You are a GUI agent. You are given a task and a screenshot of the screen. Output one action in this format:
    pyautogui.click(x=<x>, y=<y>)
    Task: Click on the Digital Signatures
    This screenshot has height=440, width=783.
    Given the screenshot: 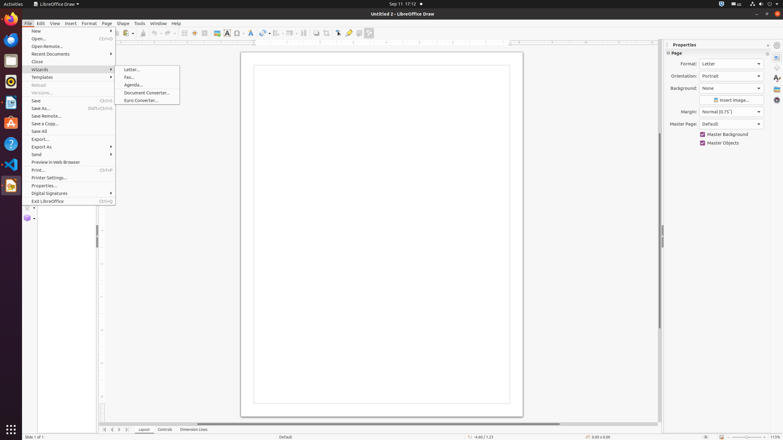 What is the action you would take?
    pyautogui.click(x=69, y=193)
    